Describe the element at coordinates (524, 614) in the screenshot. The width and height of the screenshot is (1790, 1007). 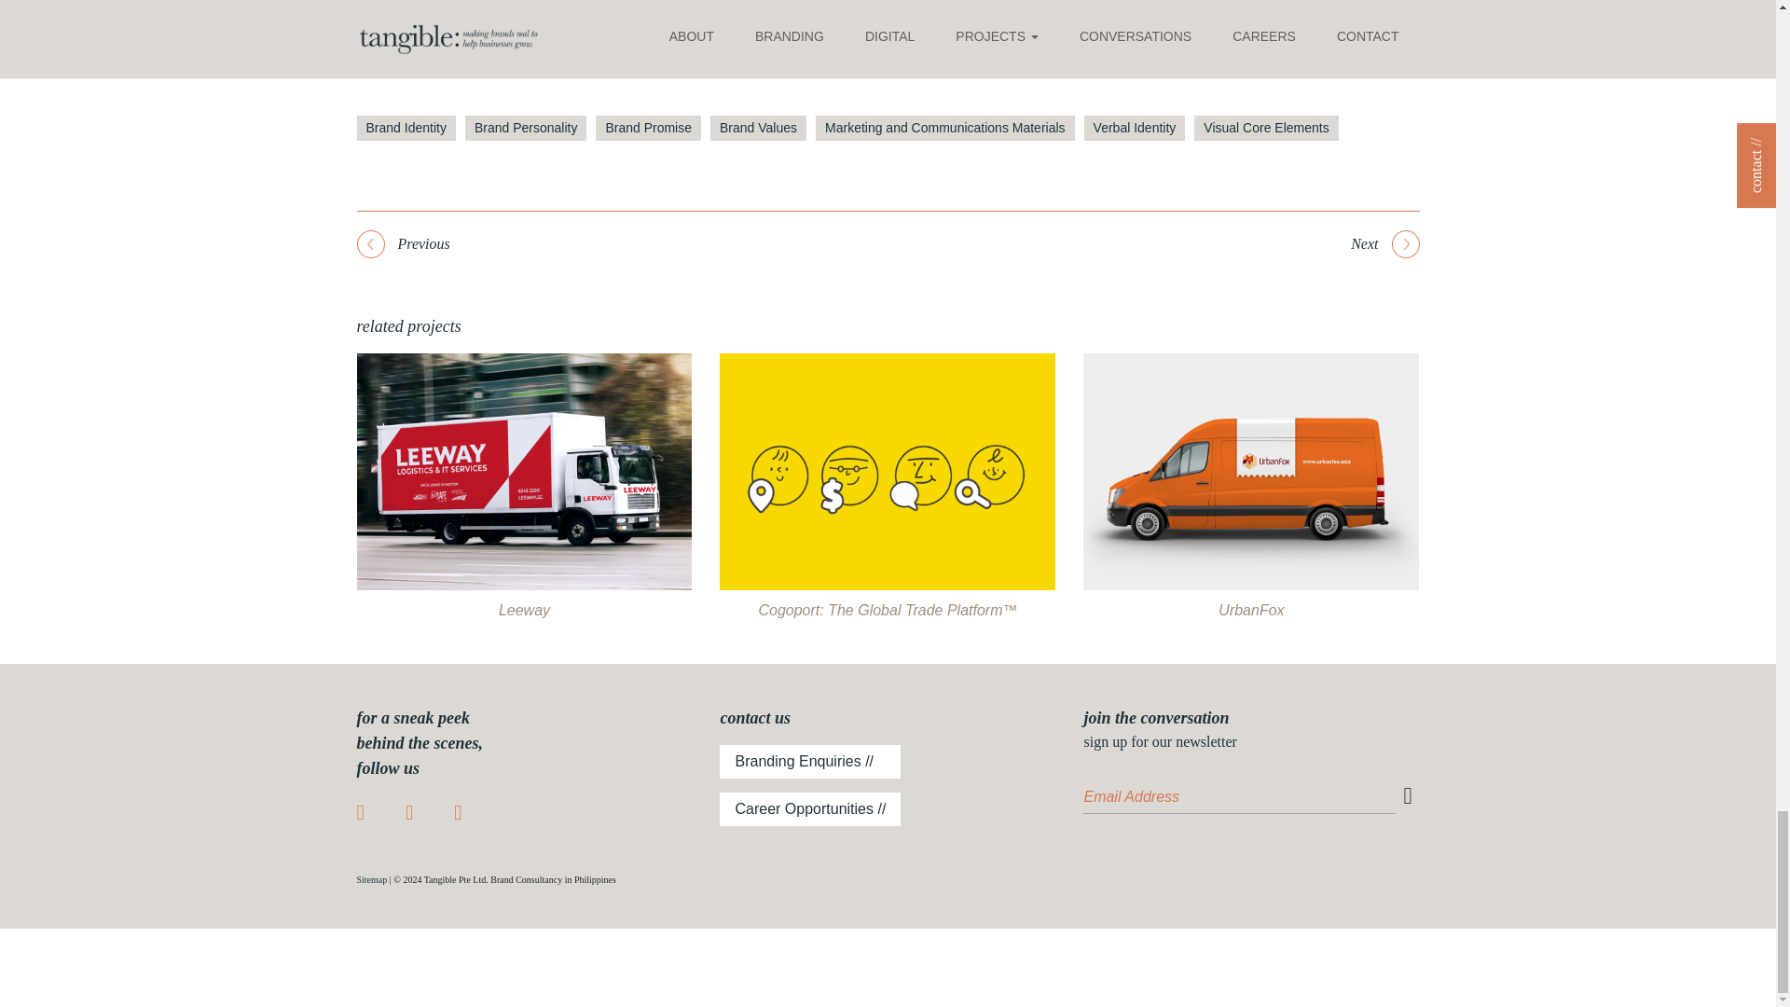
I see `Leeway` at that location.